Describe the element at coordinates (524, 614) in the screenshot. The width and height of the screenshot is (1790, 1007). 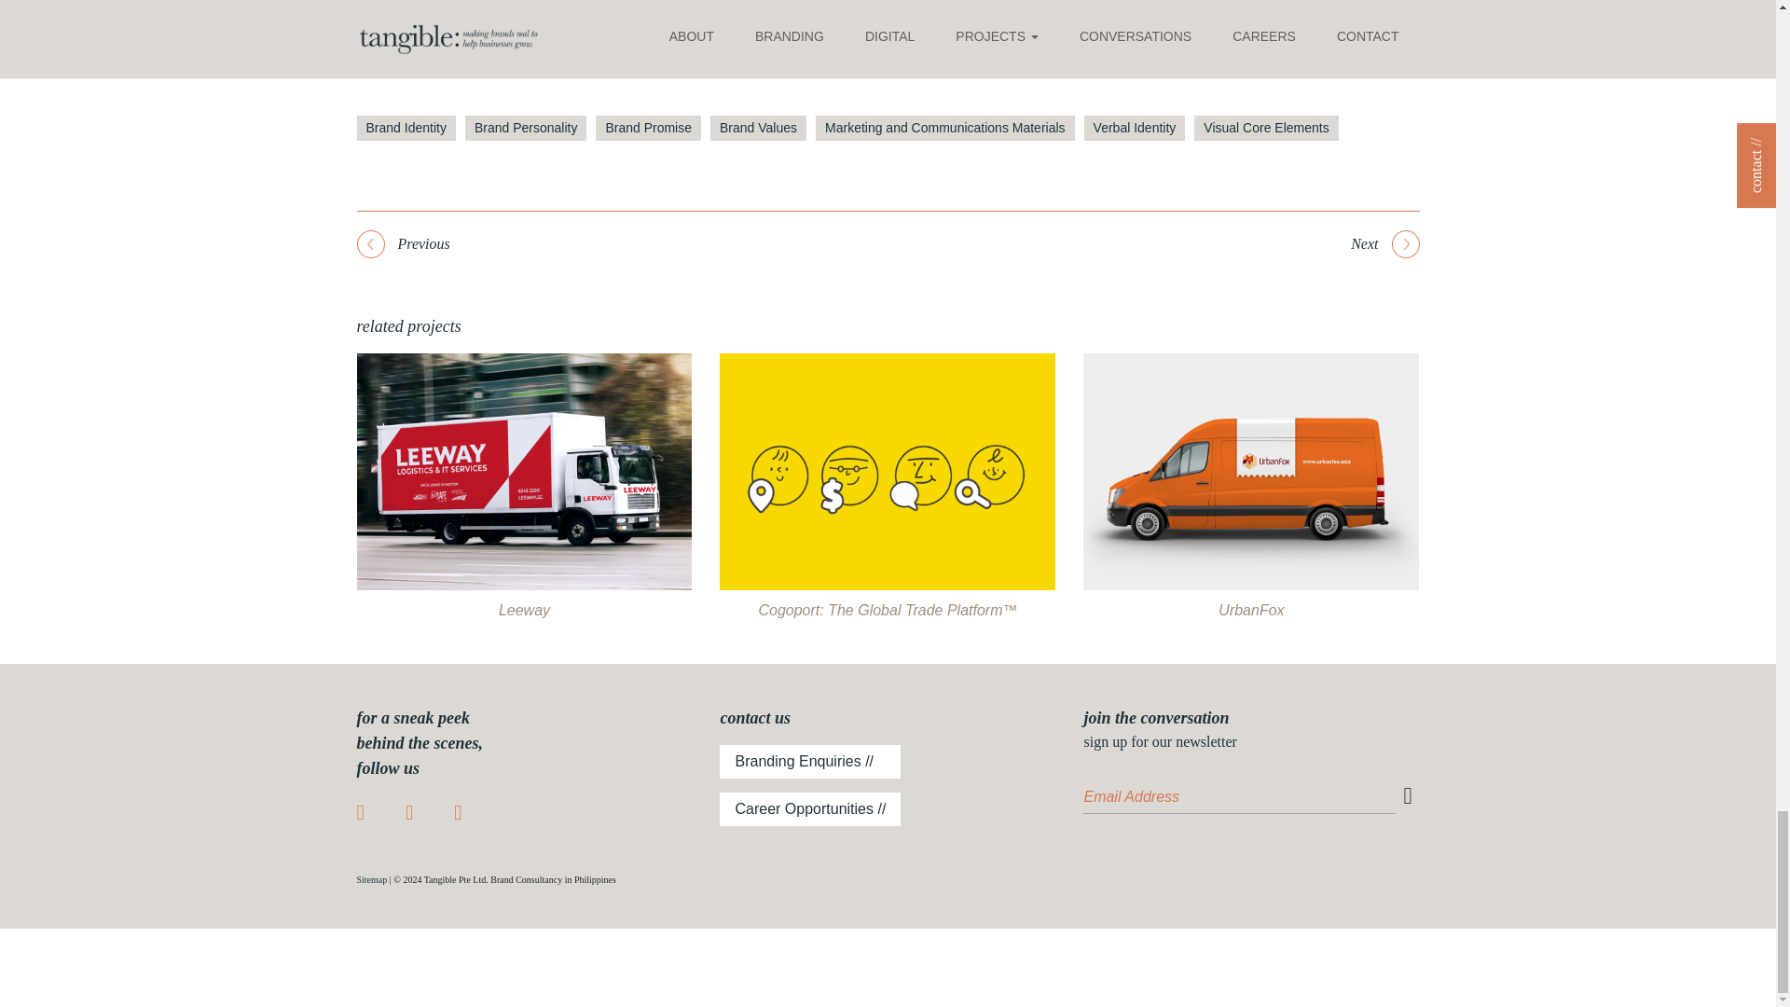
I see `Leeway` at that location.